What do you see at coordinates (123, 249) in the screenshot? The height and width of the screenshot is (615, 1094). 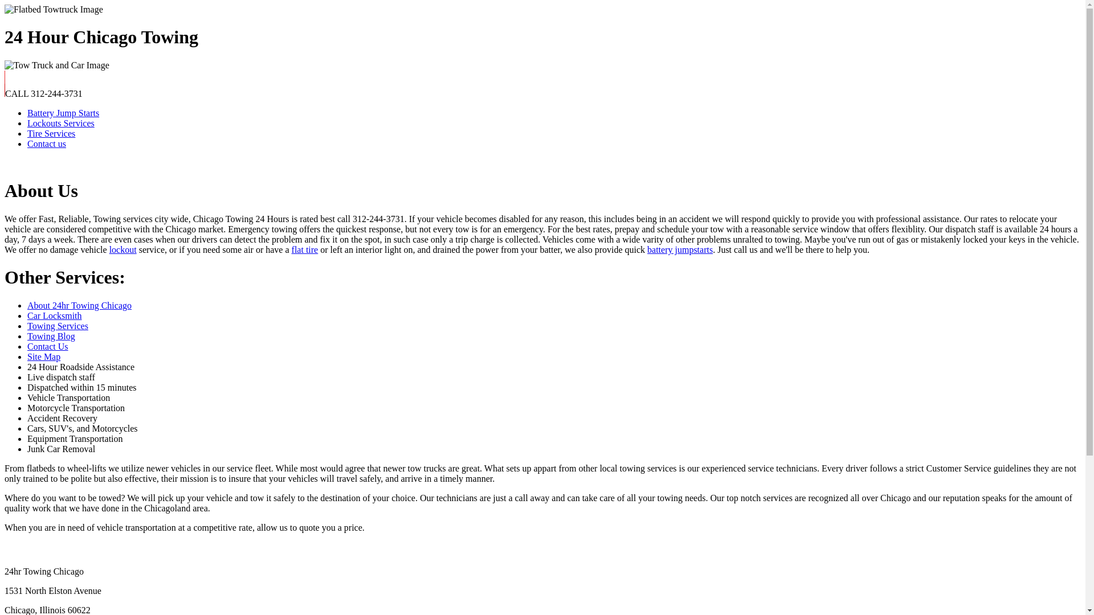 I see `lockout` at bounding box center [123, 249].